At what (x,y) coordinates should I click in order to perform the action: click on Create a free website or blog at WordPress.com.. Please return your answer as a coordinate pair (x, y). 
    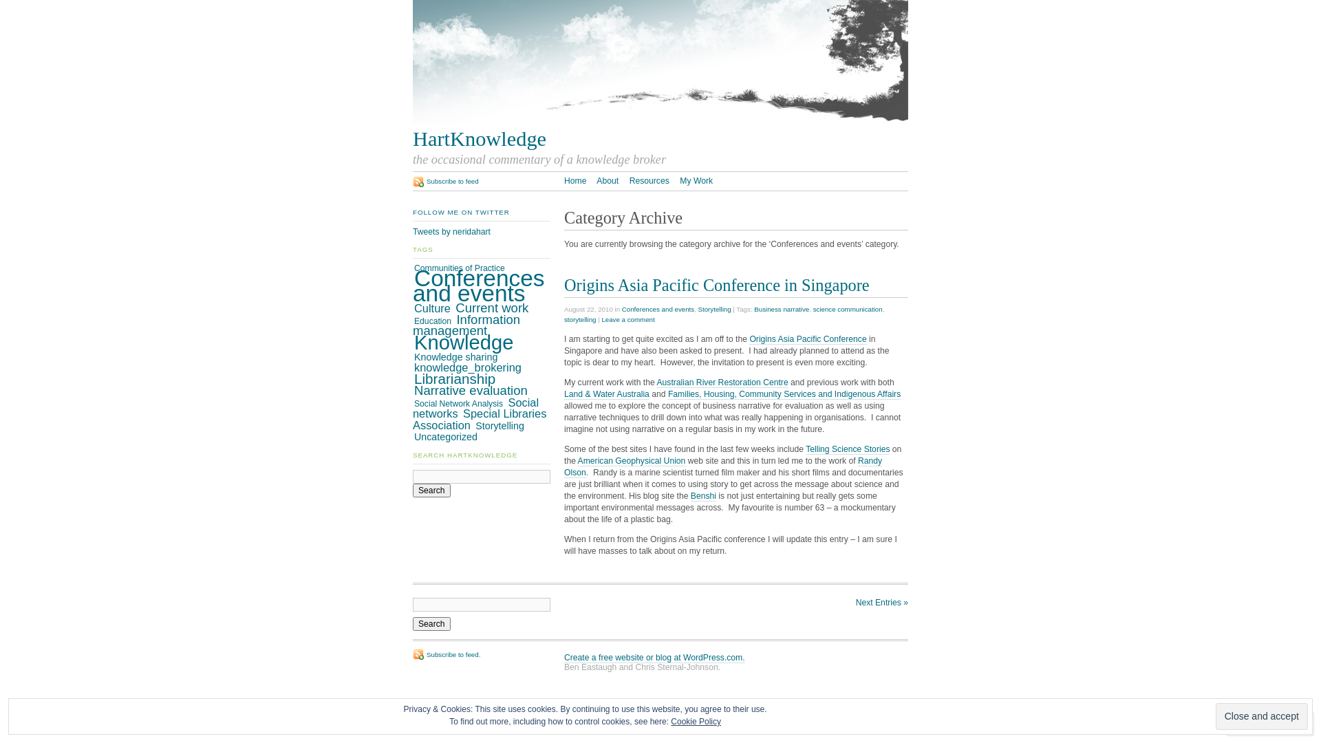
    Looking at the image, I should click on (655, 658).